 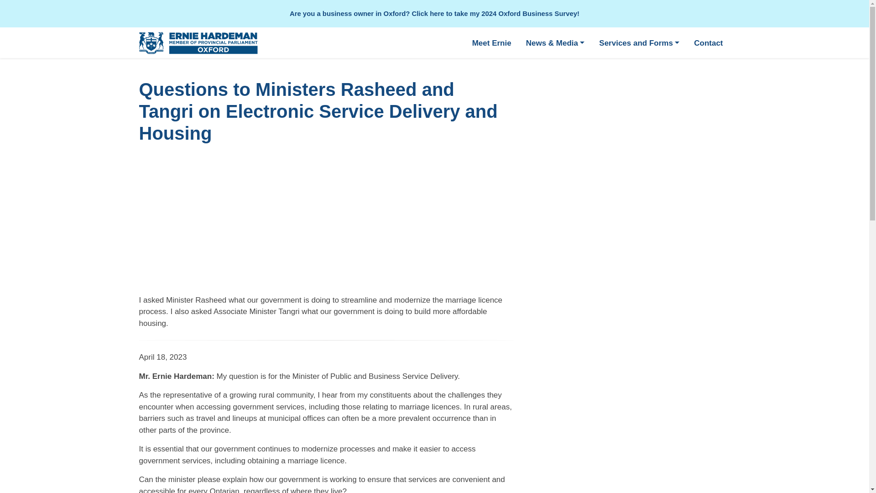 I want to click on Contact, so click(x=708, y=42).